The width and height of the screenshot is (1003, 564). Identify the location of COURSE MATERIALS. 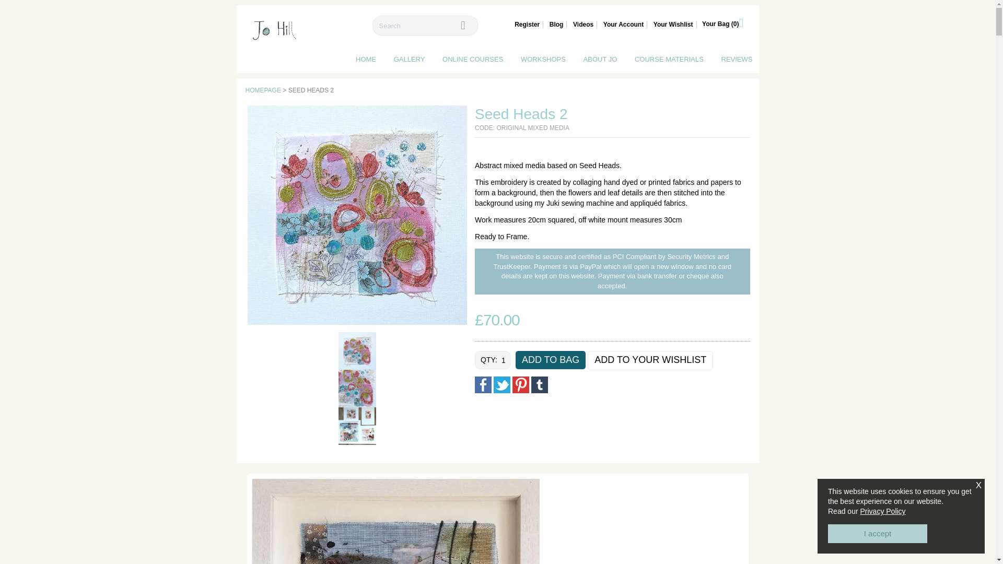
(669, 58).